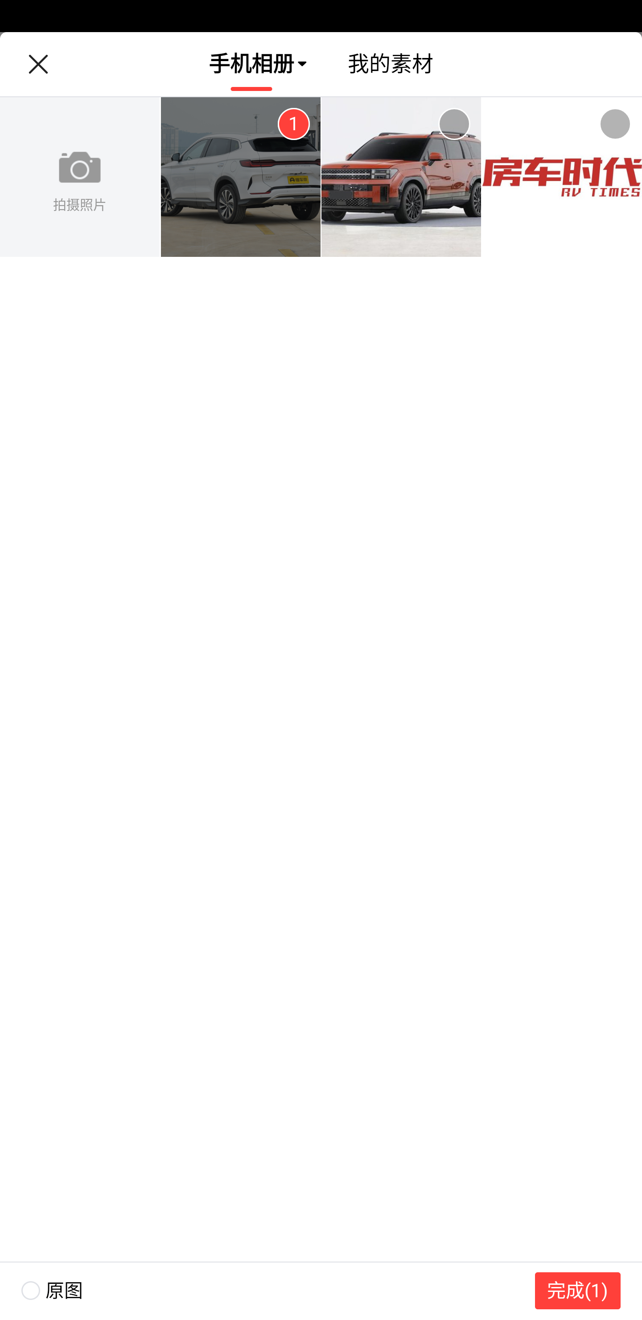  Describe the element at coordinates (251, 64) in the screenshot. I see `手机相册` at that location.